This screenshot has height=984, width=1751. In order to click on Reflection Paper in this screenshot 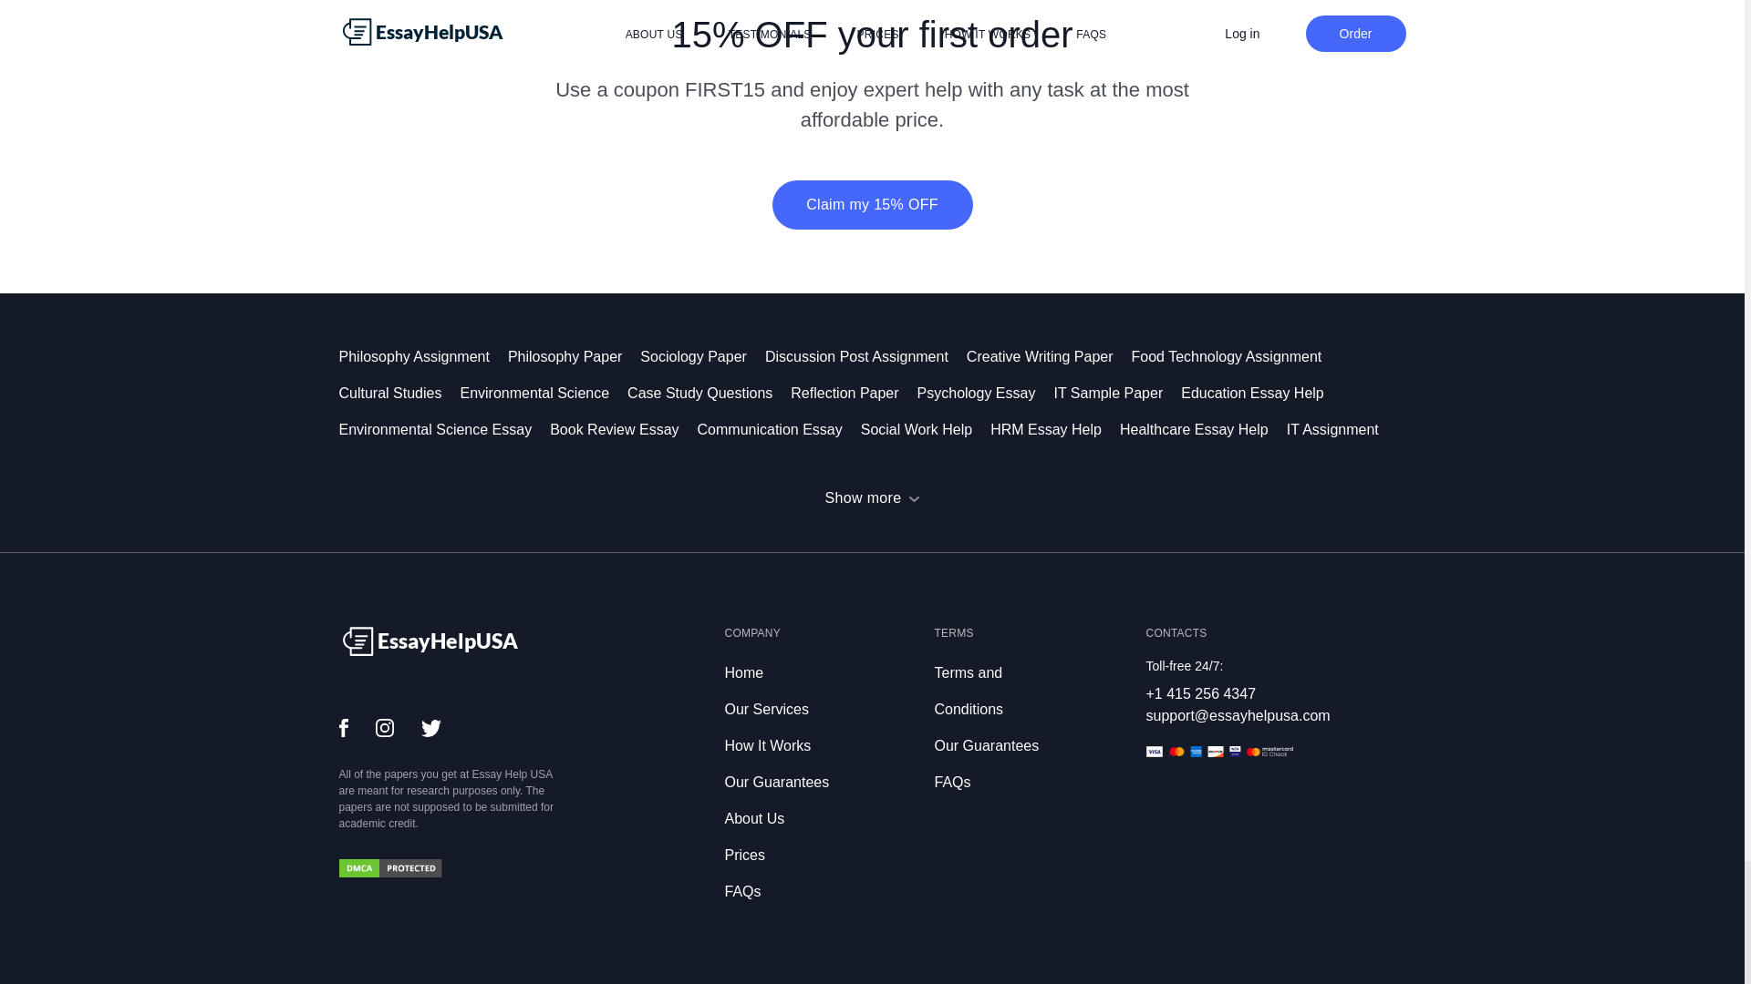, I will do `click(854, 393)`.